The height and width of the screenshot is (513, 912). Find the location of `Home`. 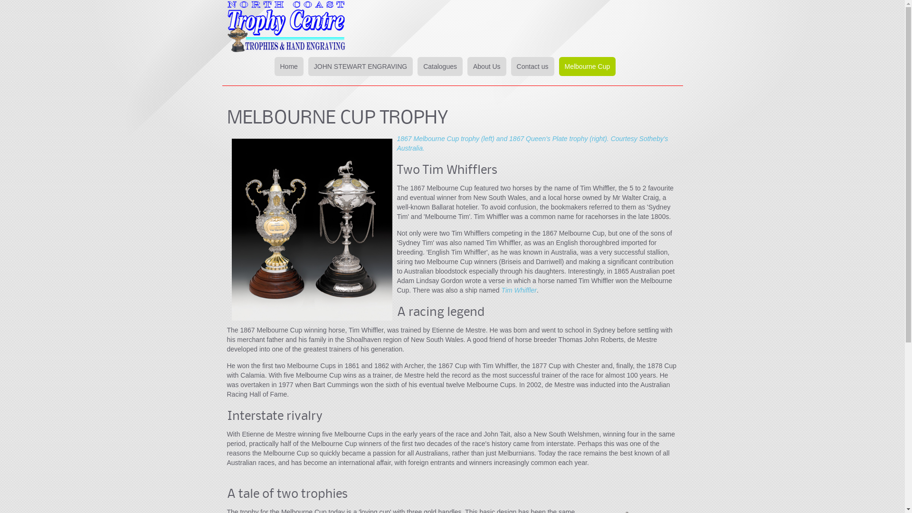

Home is located at coordinates (289, 66).